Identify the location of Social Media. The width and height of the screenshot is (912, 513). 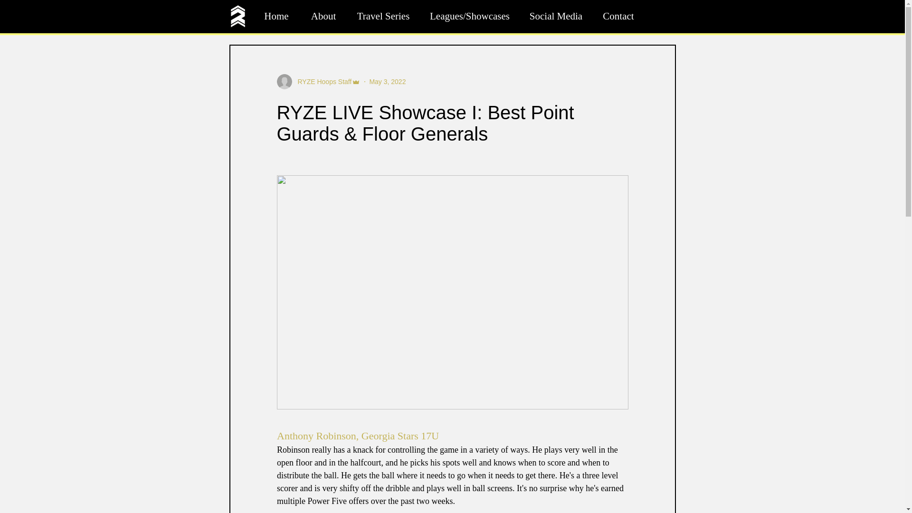
(556, 16).